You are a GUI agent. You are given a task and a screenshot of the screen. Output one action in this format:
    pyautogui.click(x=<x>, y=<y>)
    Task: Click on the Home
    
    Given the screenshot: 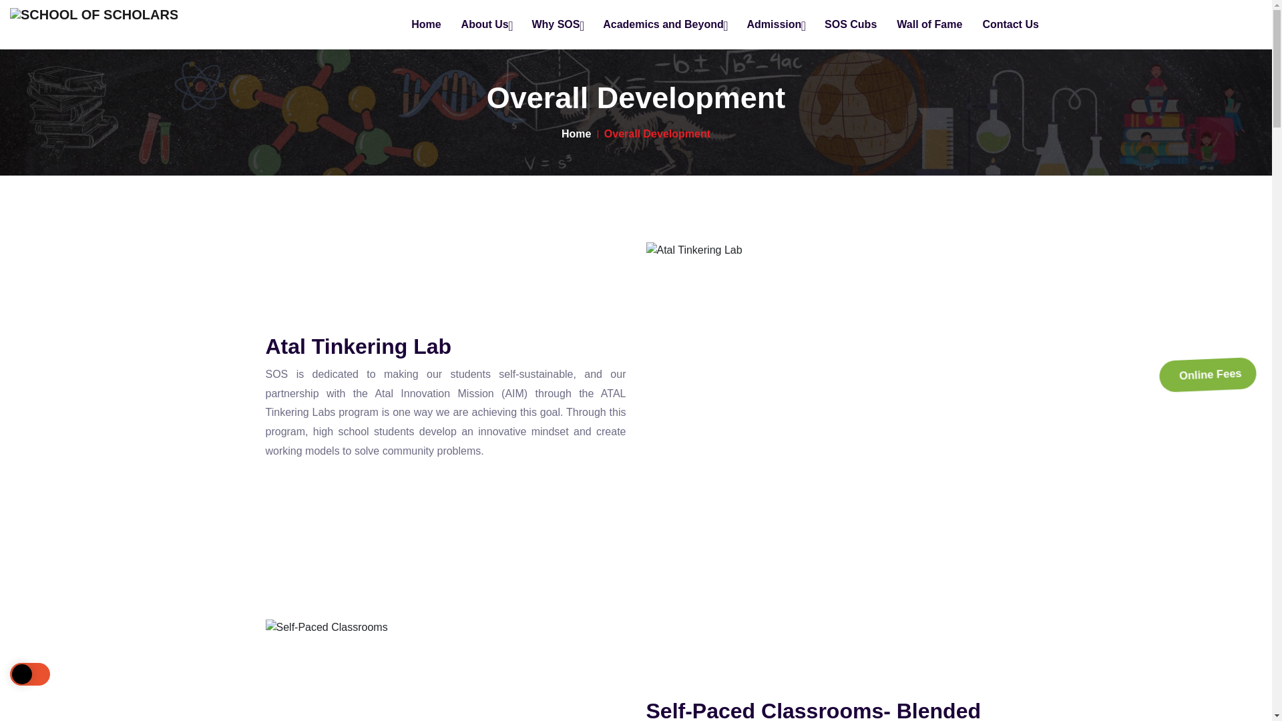 What is the action you would take?
    pyautogui.click(x=576, y=134)
    